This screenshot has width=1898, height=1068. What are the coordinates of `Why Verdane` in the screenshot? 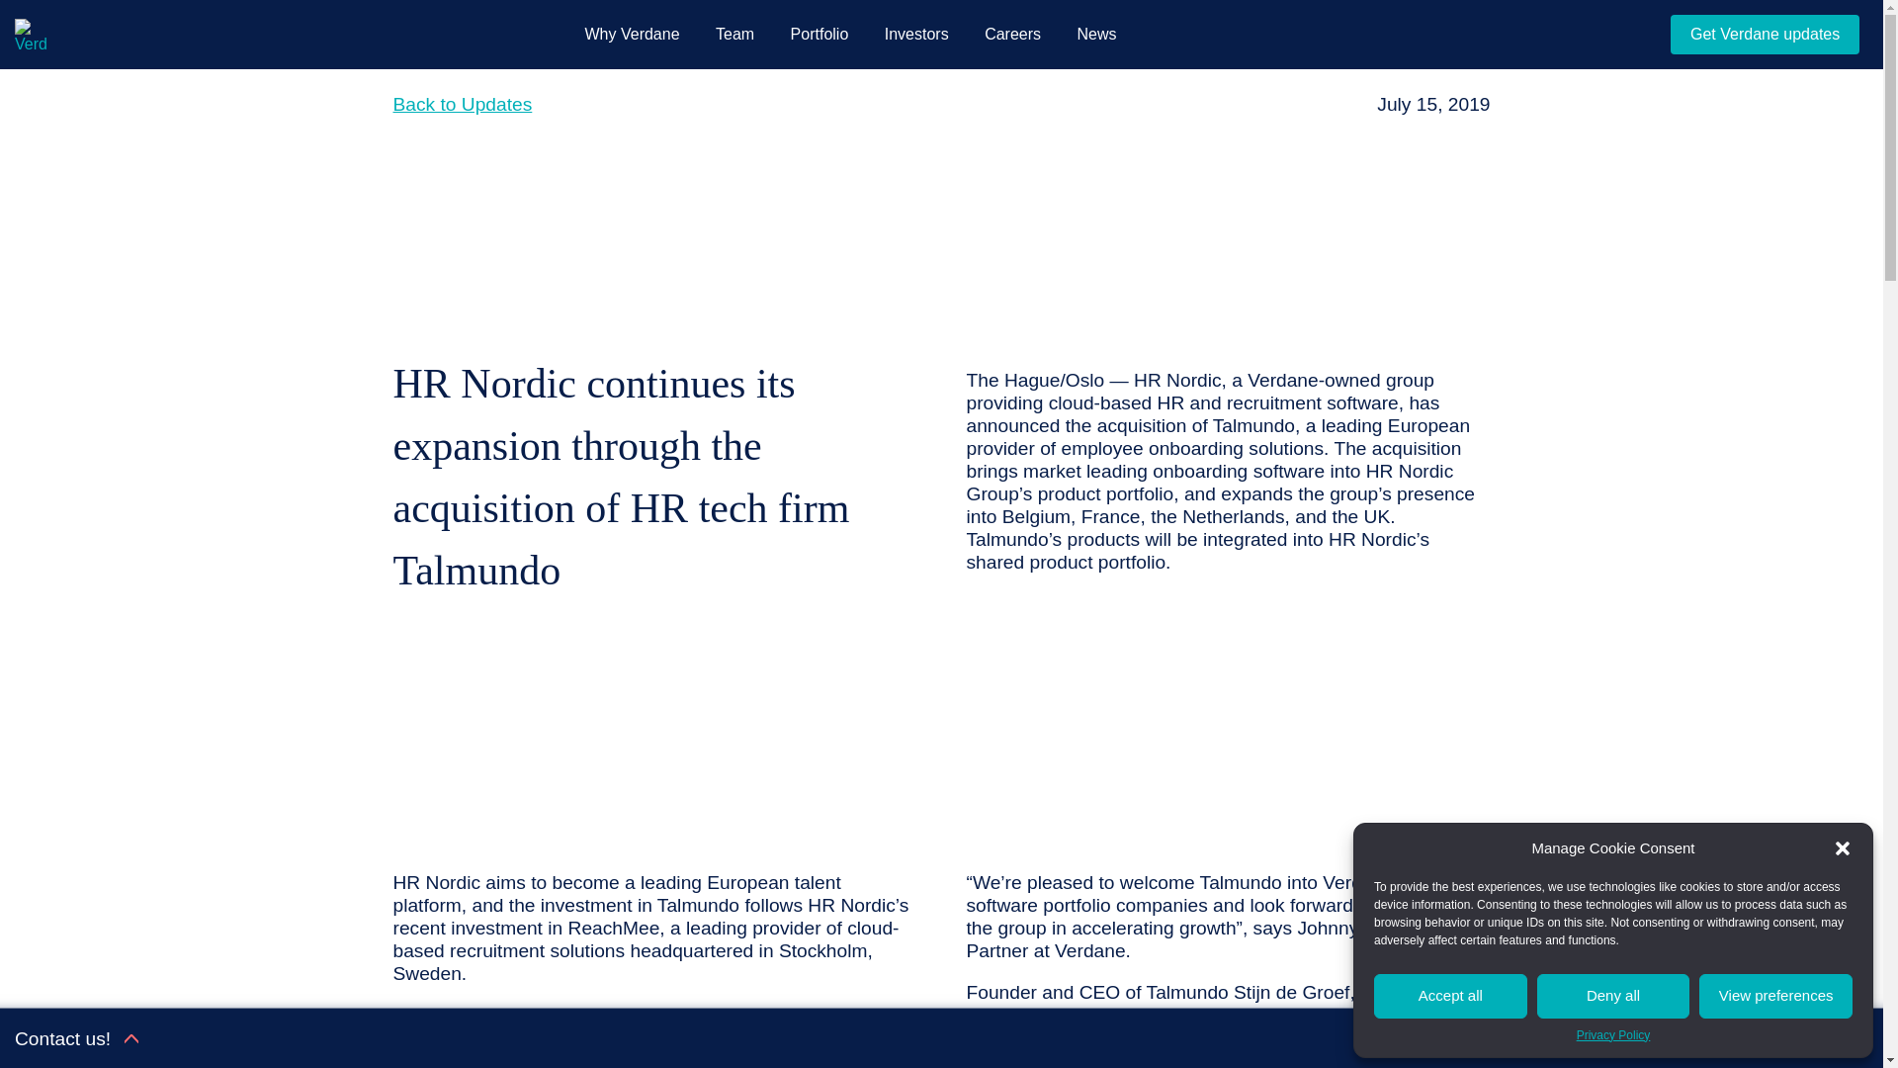 It's located at (632, 35).